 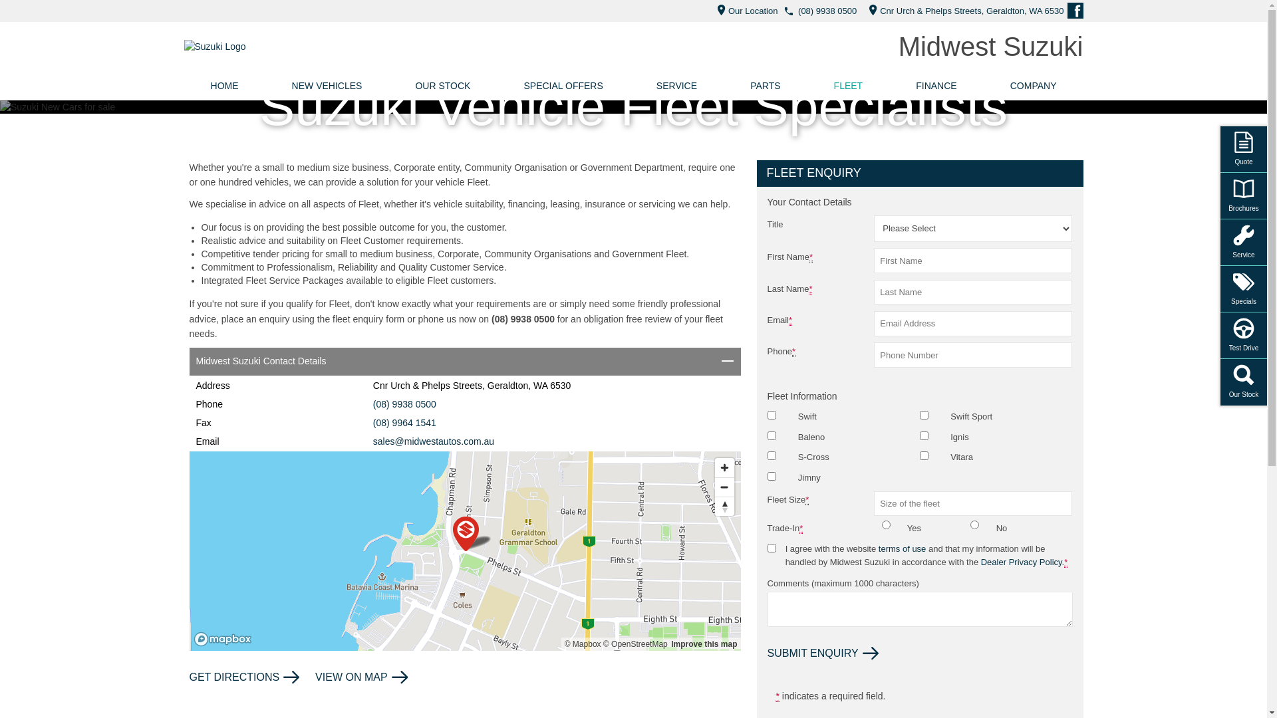 I want to click on (08) 9964 1541, so click(x=404, y=423).